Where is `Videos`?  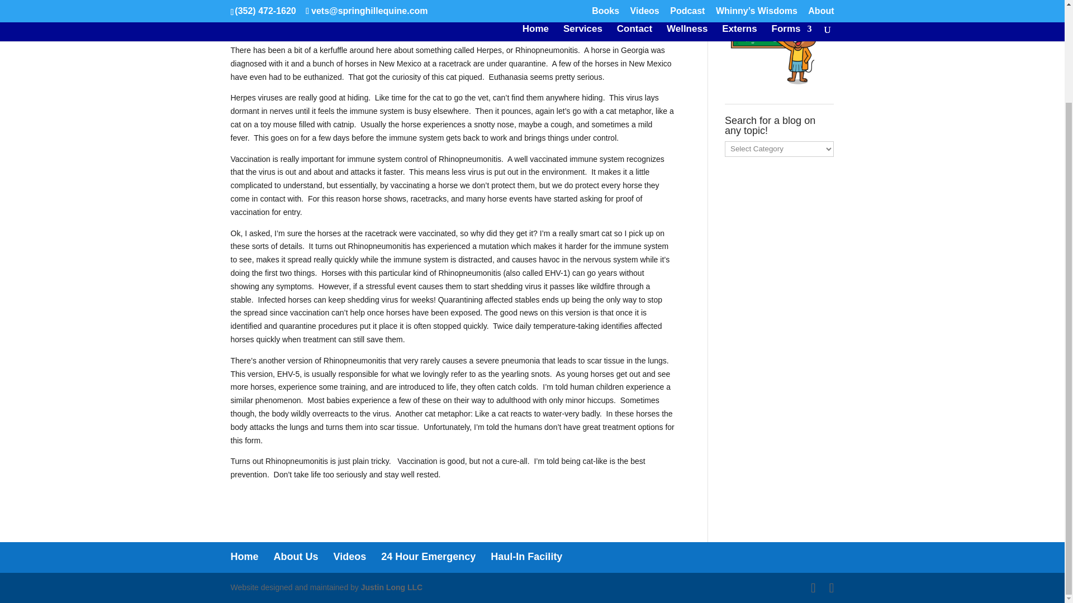 Videos is located at coordinates (350, 556).